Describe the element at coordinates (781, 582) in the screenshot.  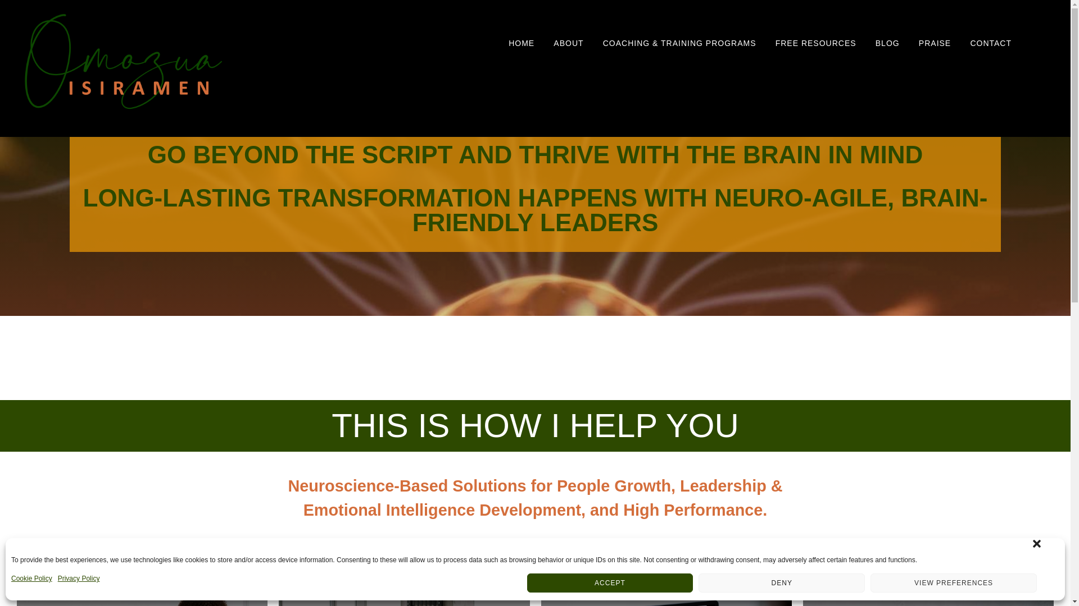
I see `DENY` at that location.